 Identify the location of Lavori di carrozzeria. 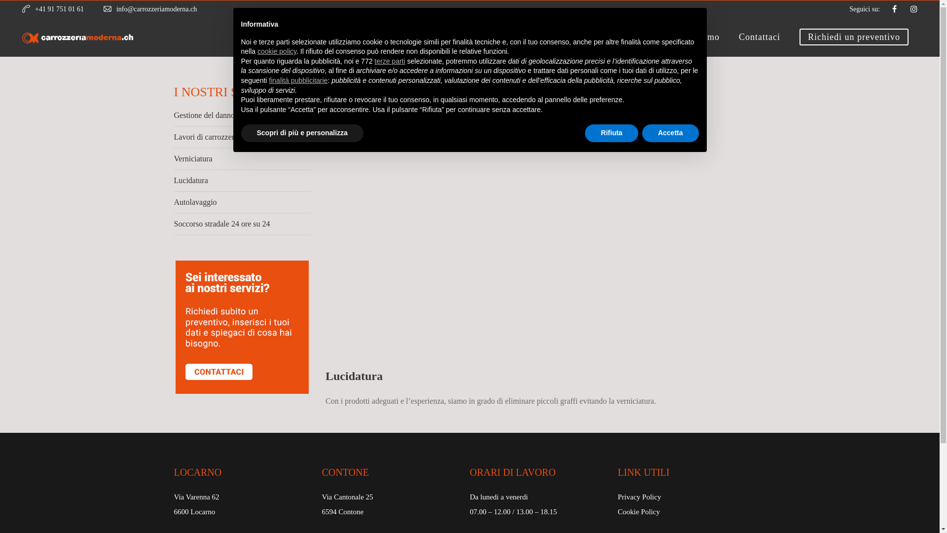
(242, 141).